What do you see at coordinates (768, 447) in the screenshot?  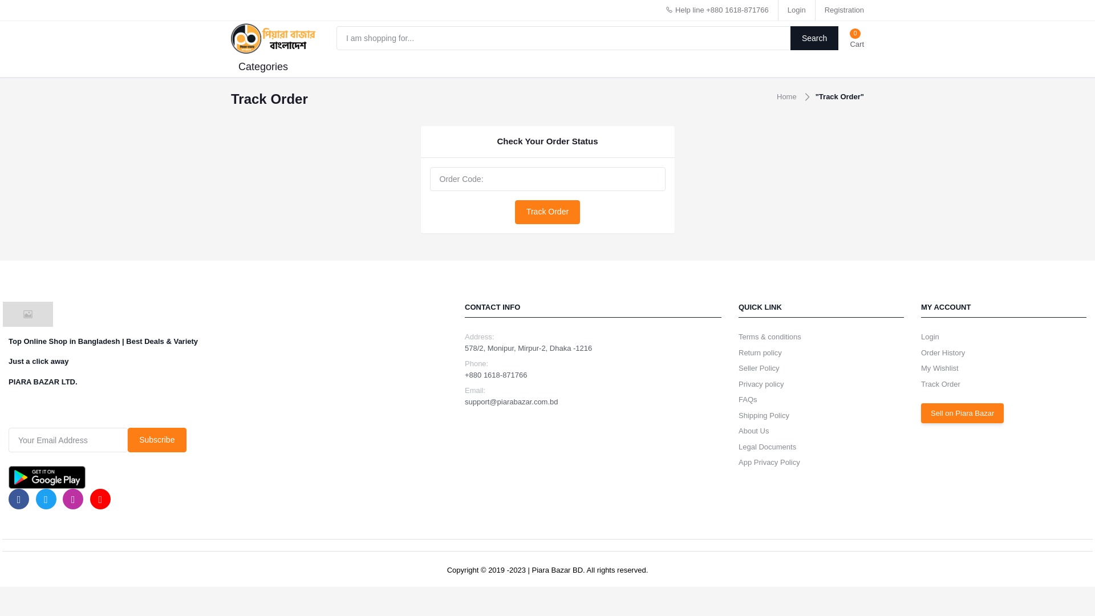 I see `Legal Documents` at bounding box center [768, 447].